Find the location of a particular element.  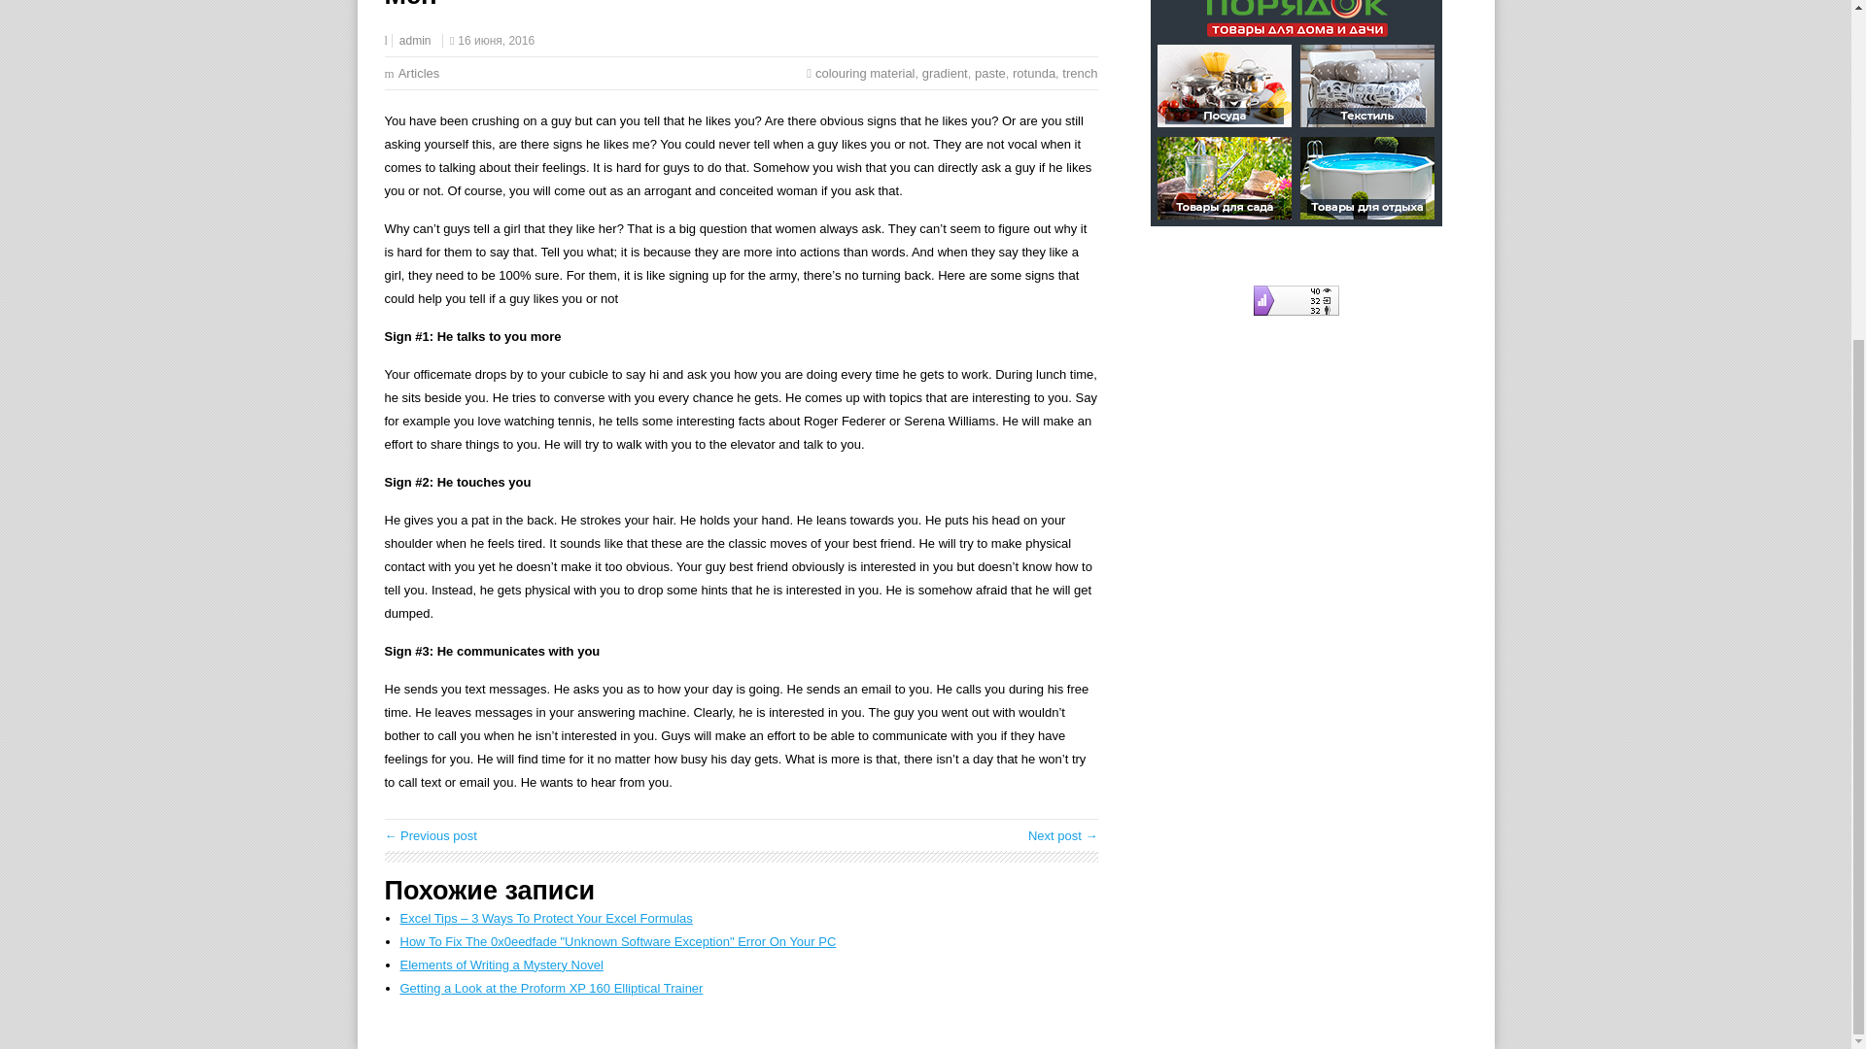

colouring material is located at coordinates (865, 74).